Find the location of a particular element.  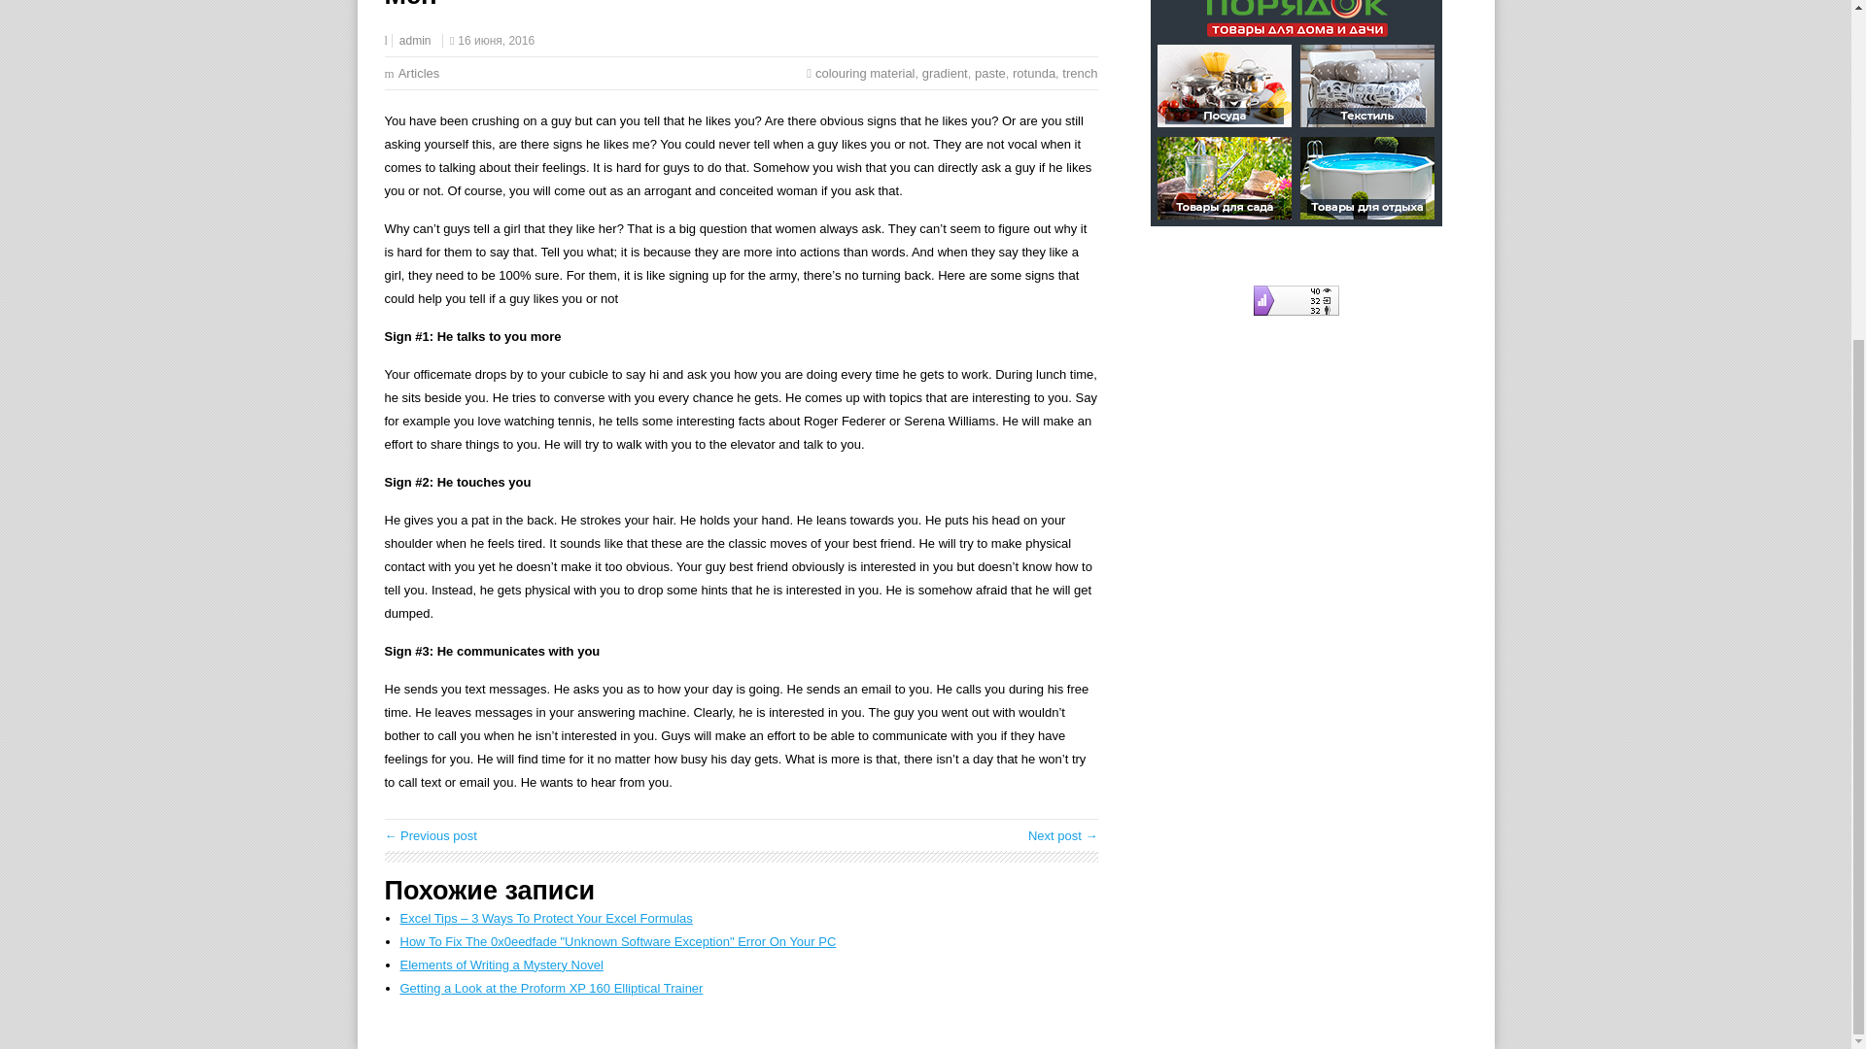

colouring material is located at coordinates (865, 74).